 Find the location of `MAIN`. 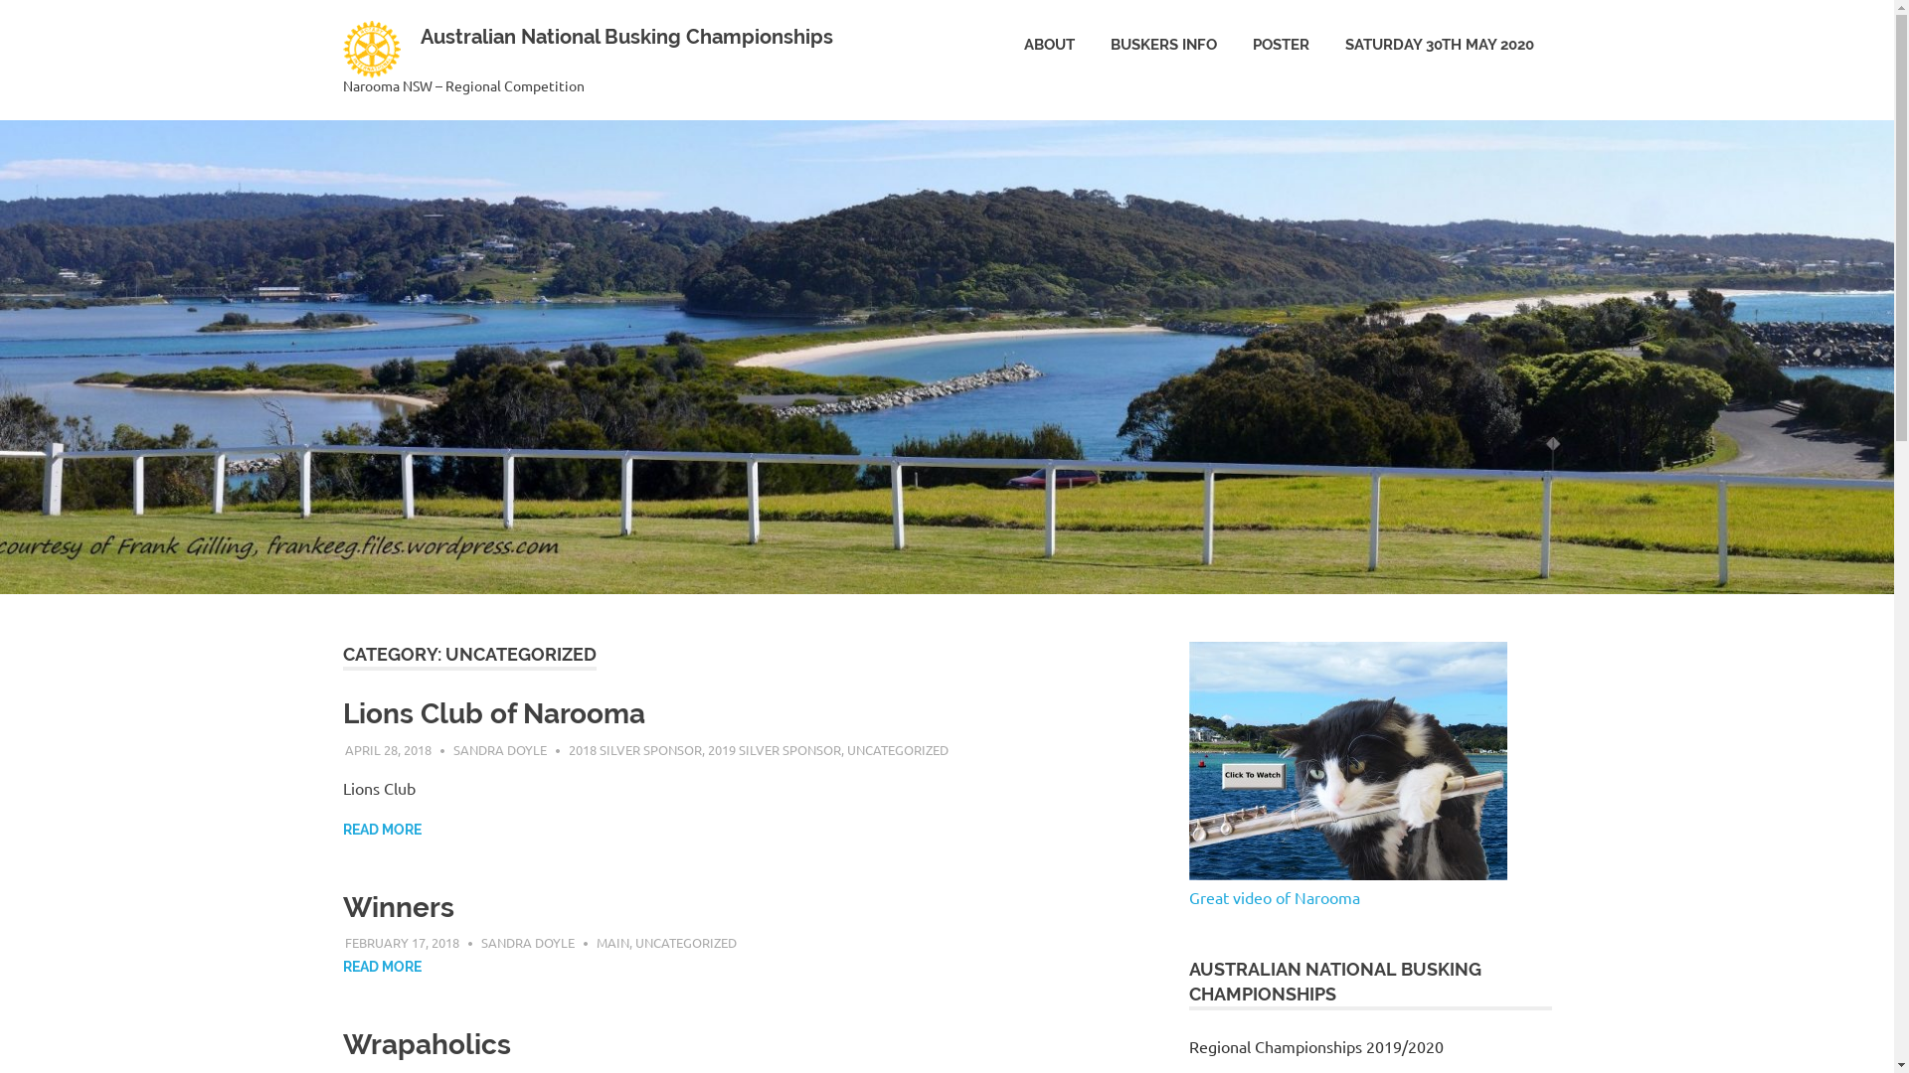

MAIN is located at coordinates (612, 942).